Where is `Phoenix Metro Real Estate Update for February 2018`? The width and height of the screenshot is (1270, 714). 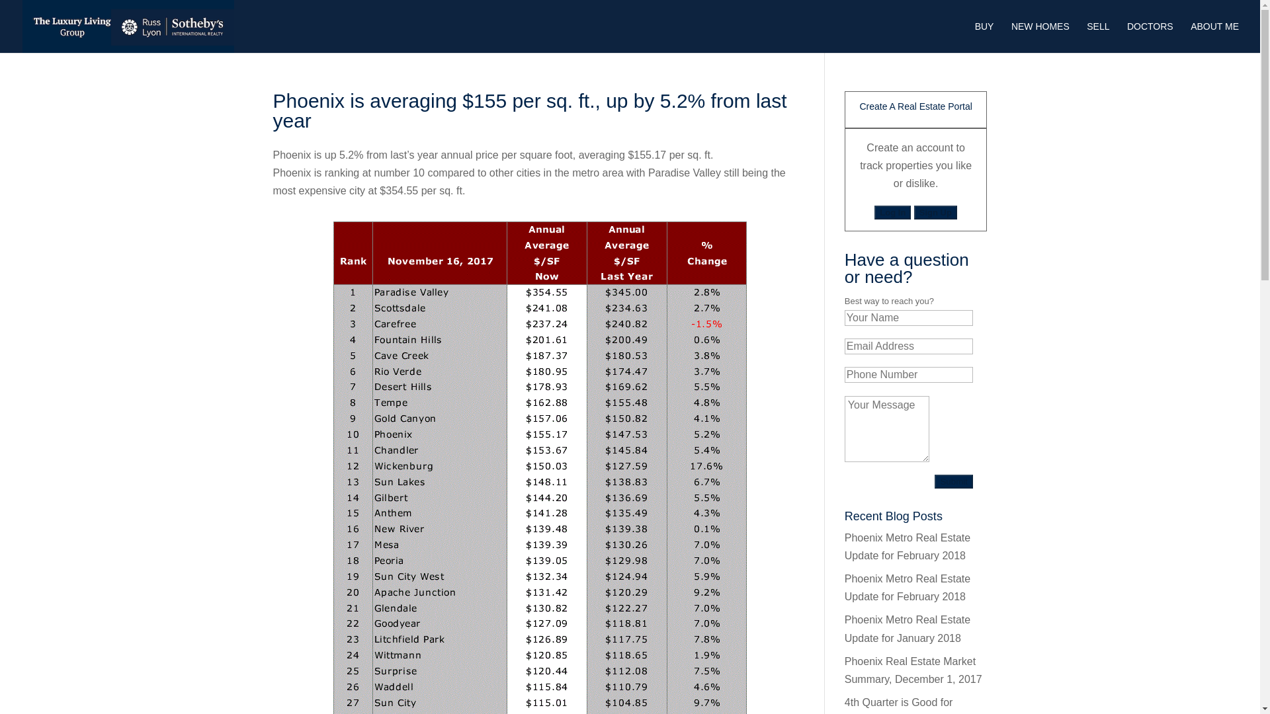 Phoenix Metro Real Estate Update for February 2018 is located at coordinates (907, 546).